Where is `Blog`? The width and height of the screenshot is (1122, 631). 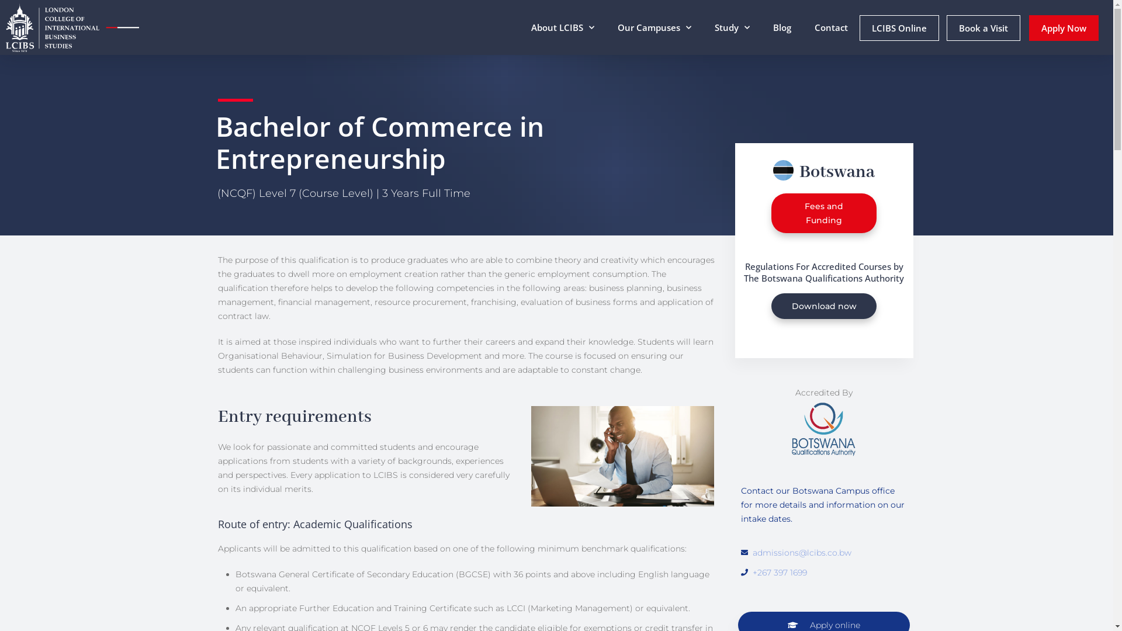
Blog is located at coordinates (782, 27).